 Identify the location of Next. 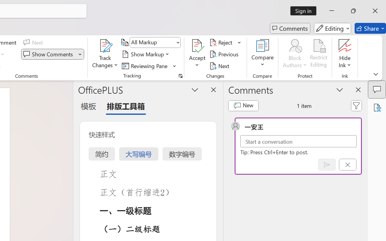
(220, 66).